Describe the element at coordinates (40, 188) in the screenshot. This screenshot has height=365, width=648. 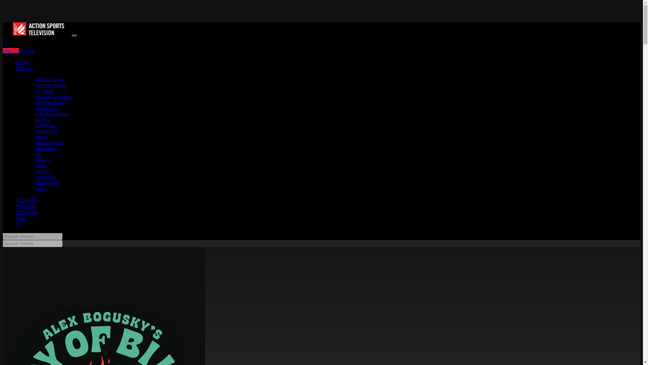
I see `Other` at that location.